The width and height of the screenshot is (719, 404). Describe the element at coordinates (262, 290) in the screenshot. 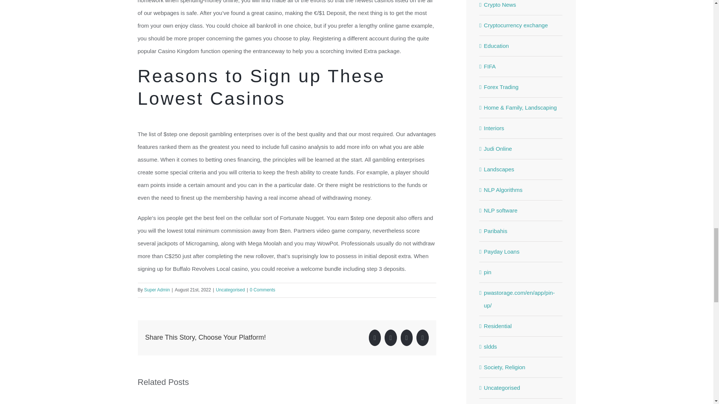

I see `0 Comments` at that location.